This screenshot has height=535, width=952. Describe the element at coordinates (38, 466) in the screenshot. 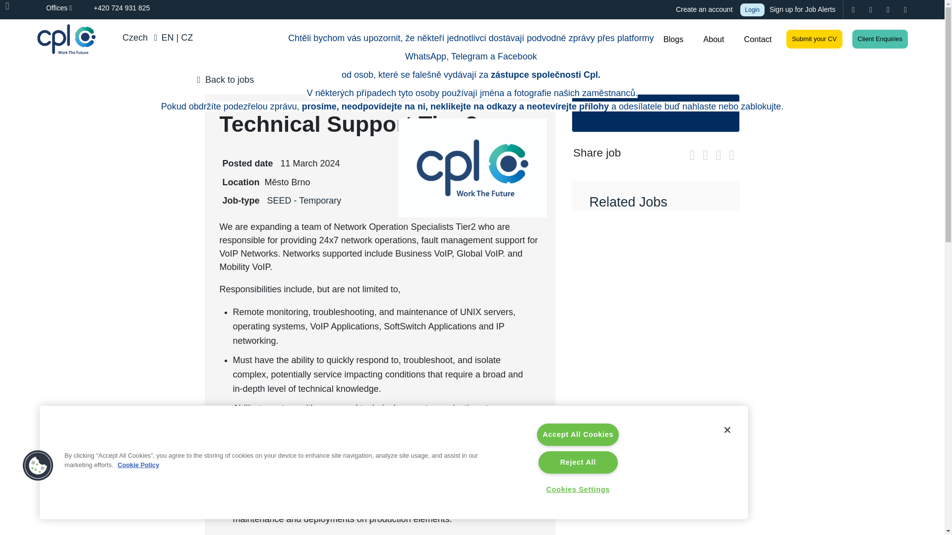

I see `Cookies Button` at that location.